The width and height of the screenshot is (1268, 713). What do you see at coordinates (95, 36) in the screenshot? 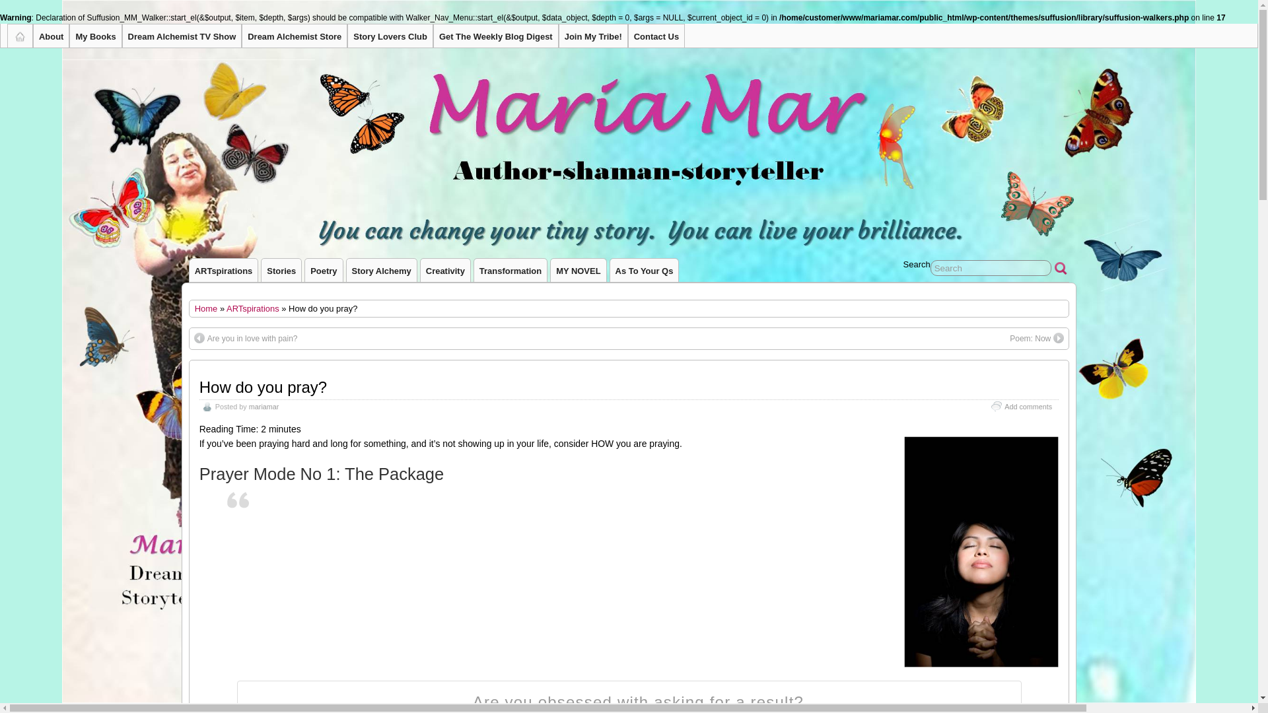
I see `My Books` at bounding box center [95, 36].